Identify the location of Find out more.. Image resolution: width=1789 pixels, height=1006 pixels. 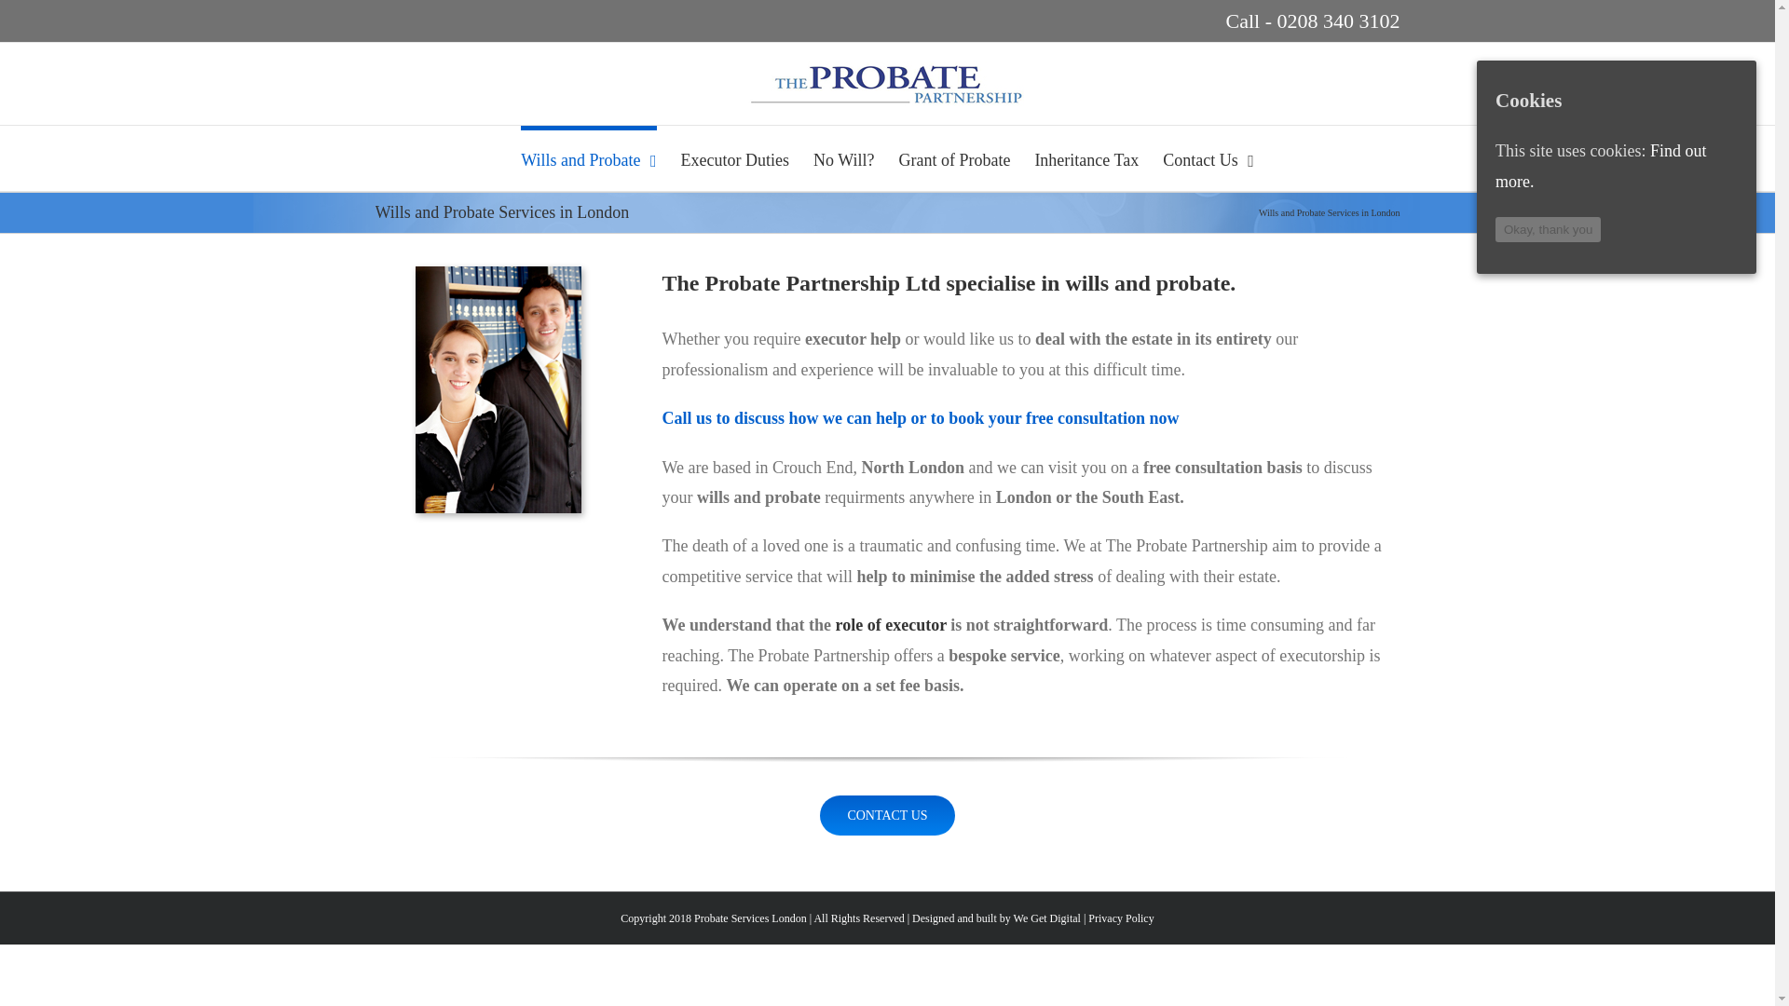
(1601, 166).